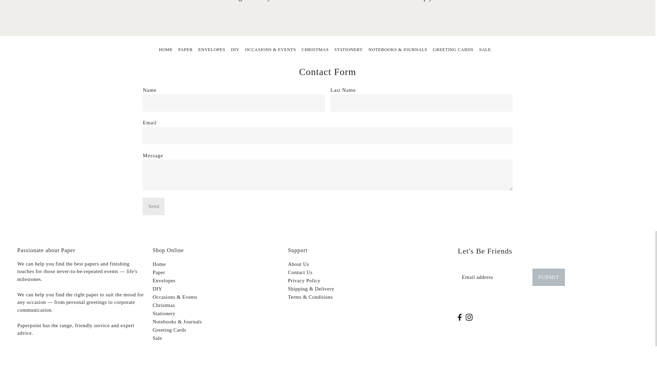 This screenshot has width=657, height=370. What do you see at coordinates (315, 50) in the screenshot?
I see `Christmas` at bounding box center [315, 50].